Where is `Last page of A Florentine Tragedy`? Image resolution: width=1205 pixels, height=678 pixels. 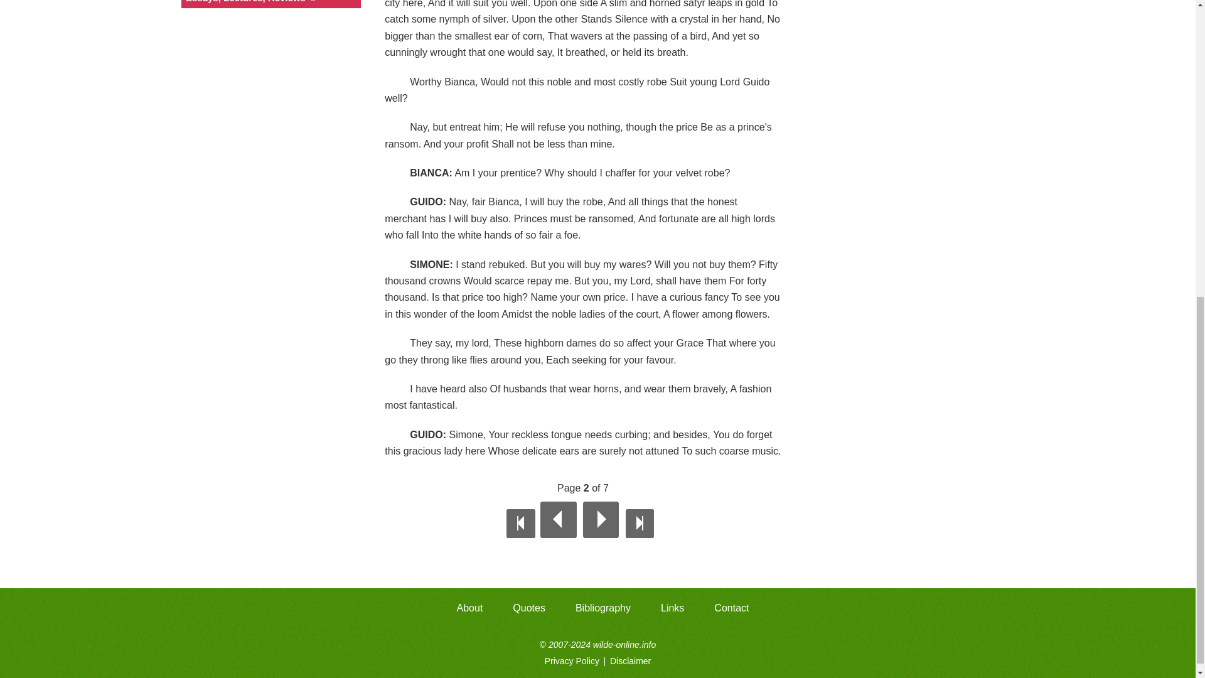 Last page of A Florentine Tragedy is located at coordinates (640, 524).